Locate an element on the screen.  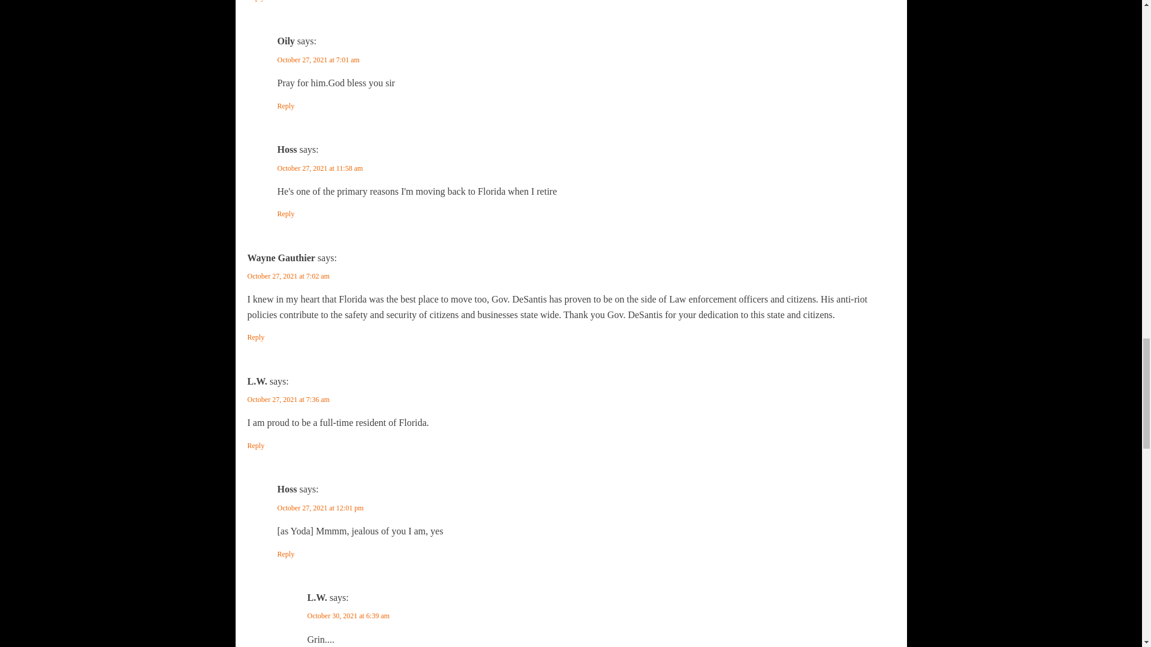
Reply is located at coordinates (255, 446).